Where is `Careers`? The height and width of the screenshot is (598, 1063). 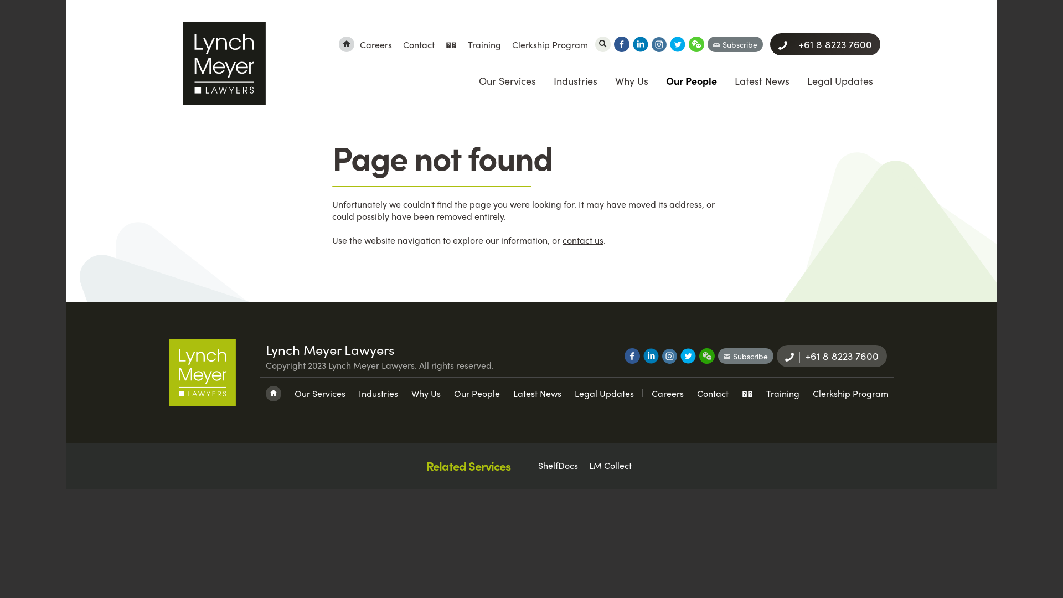 Careers is located at coordinates (667, 394).